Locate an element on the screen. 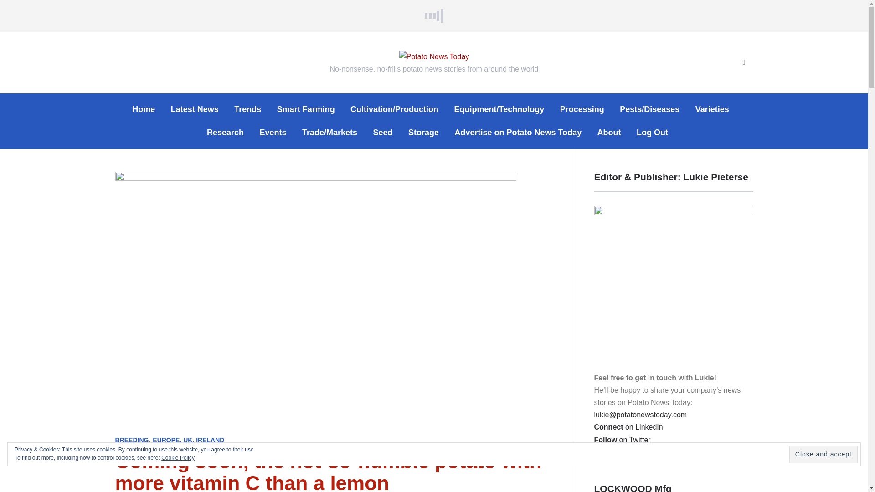 Image resolution: width=875 pixels, height=492 pixels. Close and accept is located at coordinates (823, 455).